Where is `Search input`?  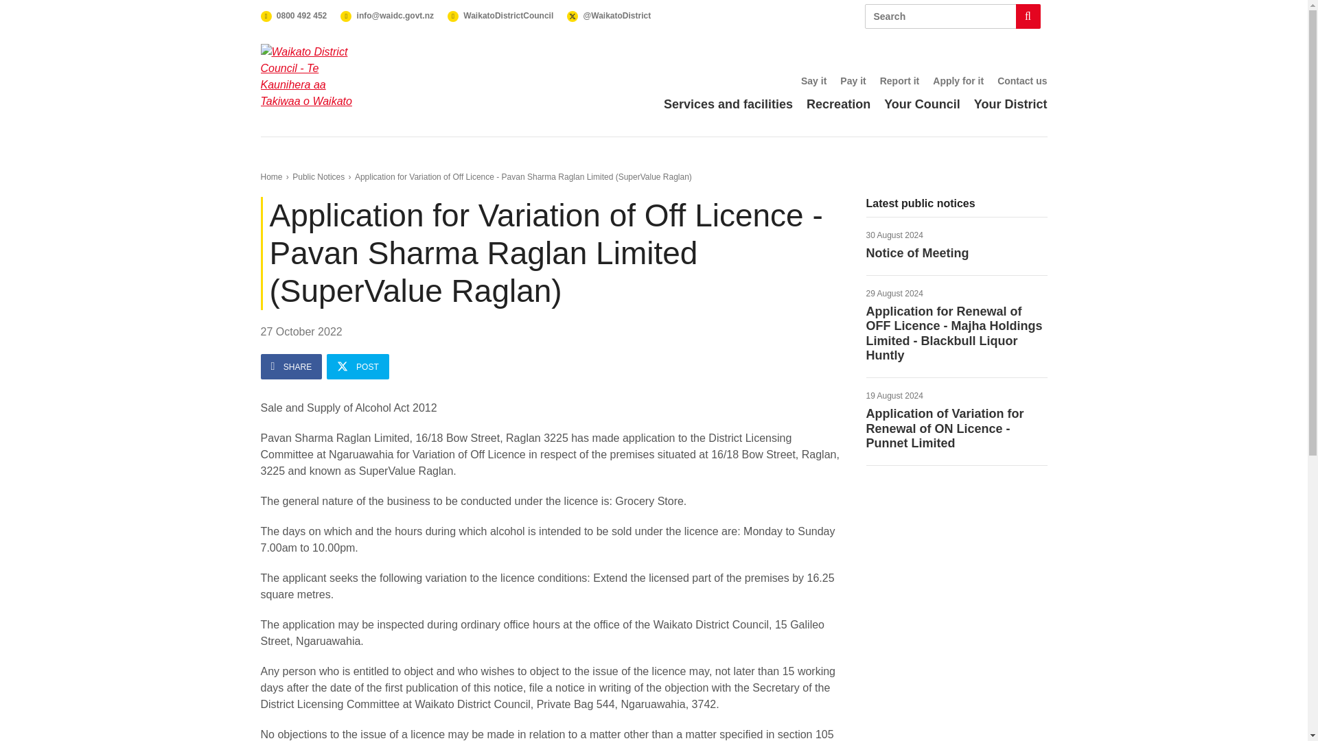 Search input is located at coordinates (813, 81).